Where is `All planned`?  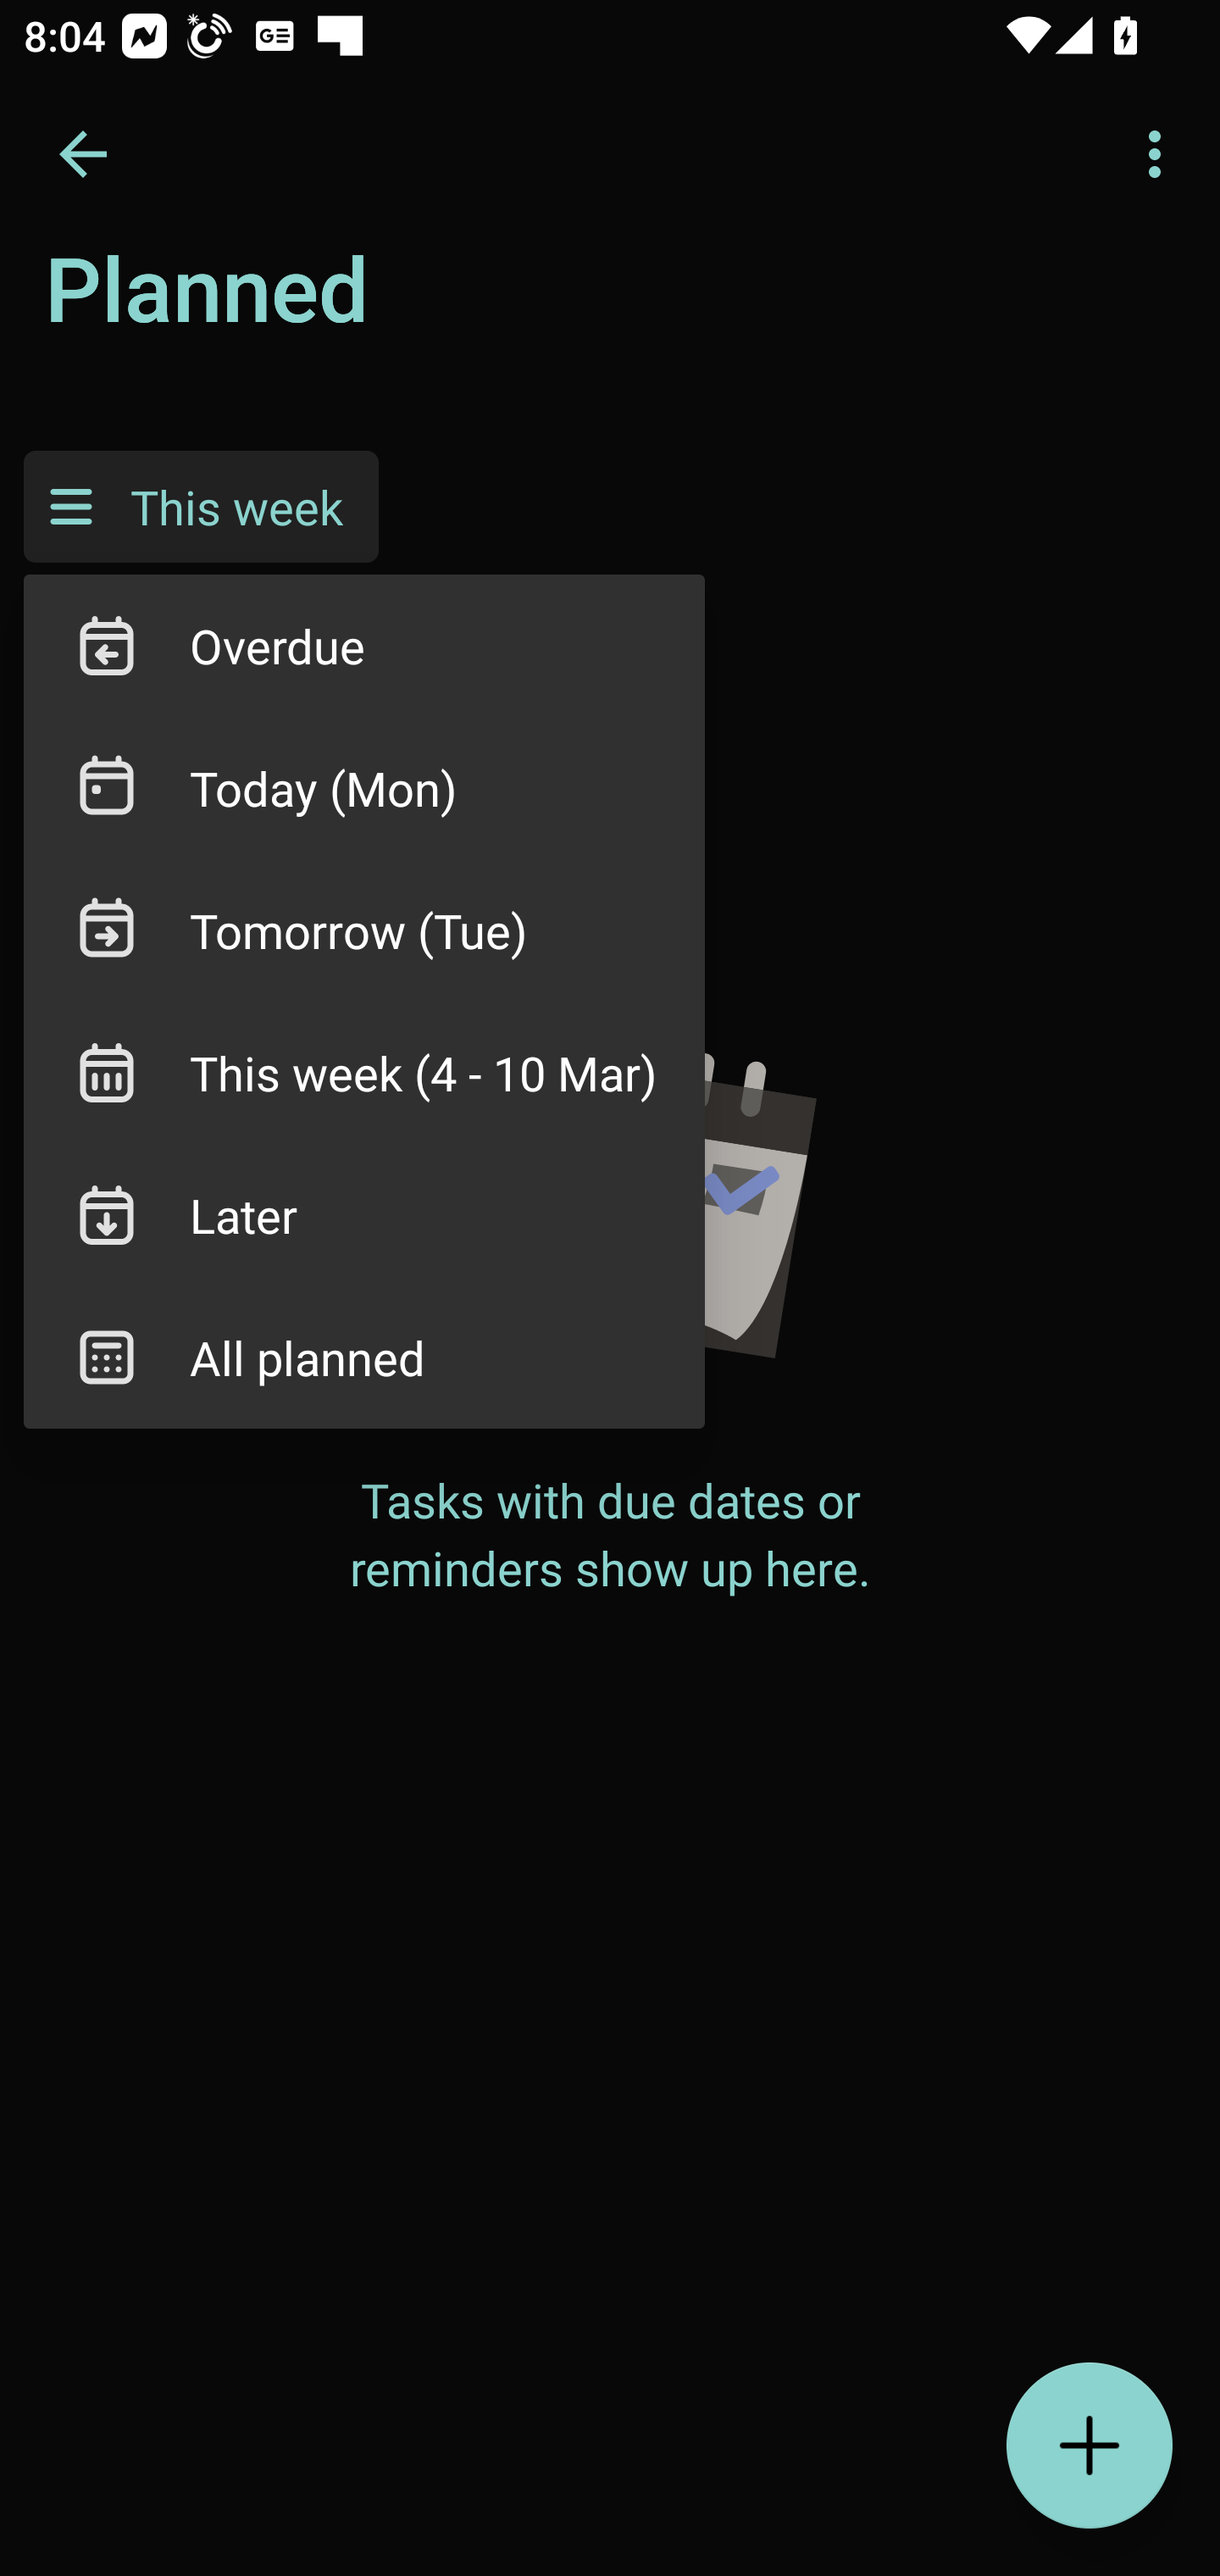 All planned is located at coordinates (364, 1357).